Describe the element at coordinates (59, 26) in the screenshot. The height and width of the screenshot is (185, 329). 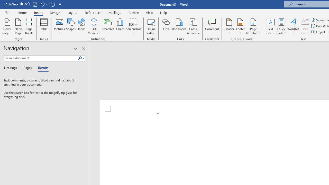
I see `Pictures` at that location.